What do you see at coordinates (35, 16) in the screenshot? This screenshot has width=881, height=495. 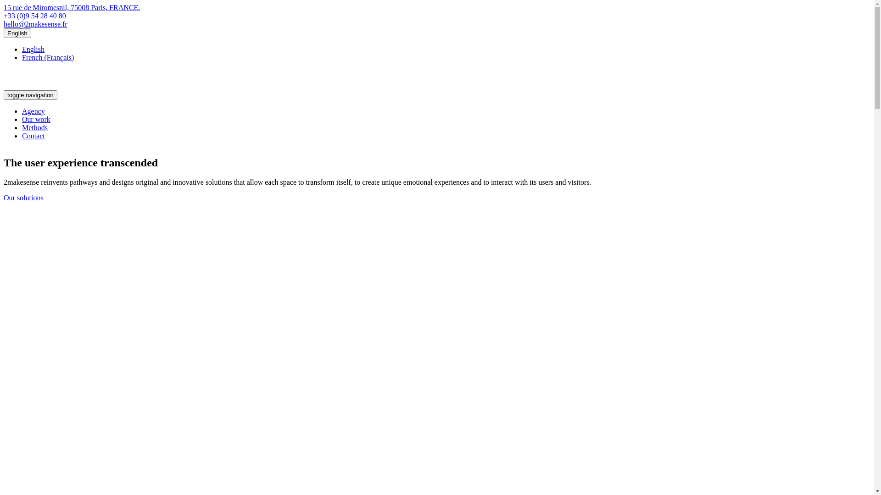 I see `+33 (0)9 54 28 40 80` at bounding box center [35, 16].